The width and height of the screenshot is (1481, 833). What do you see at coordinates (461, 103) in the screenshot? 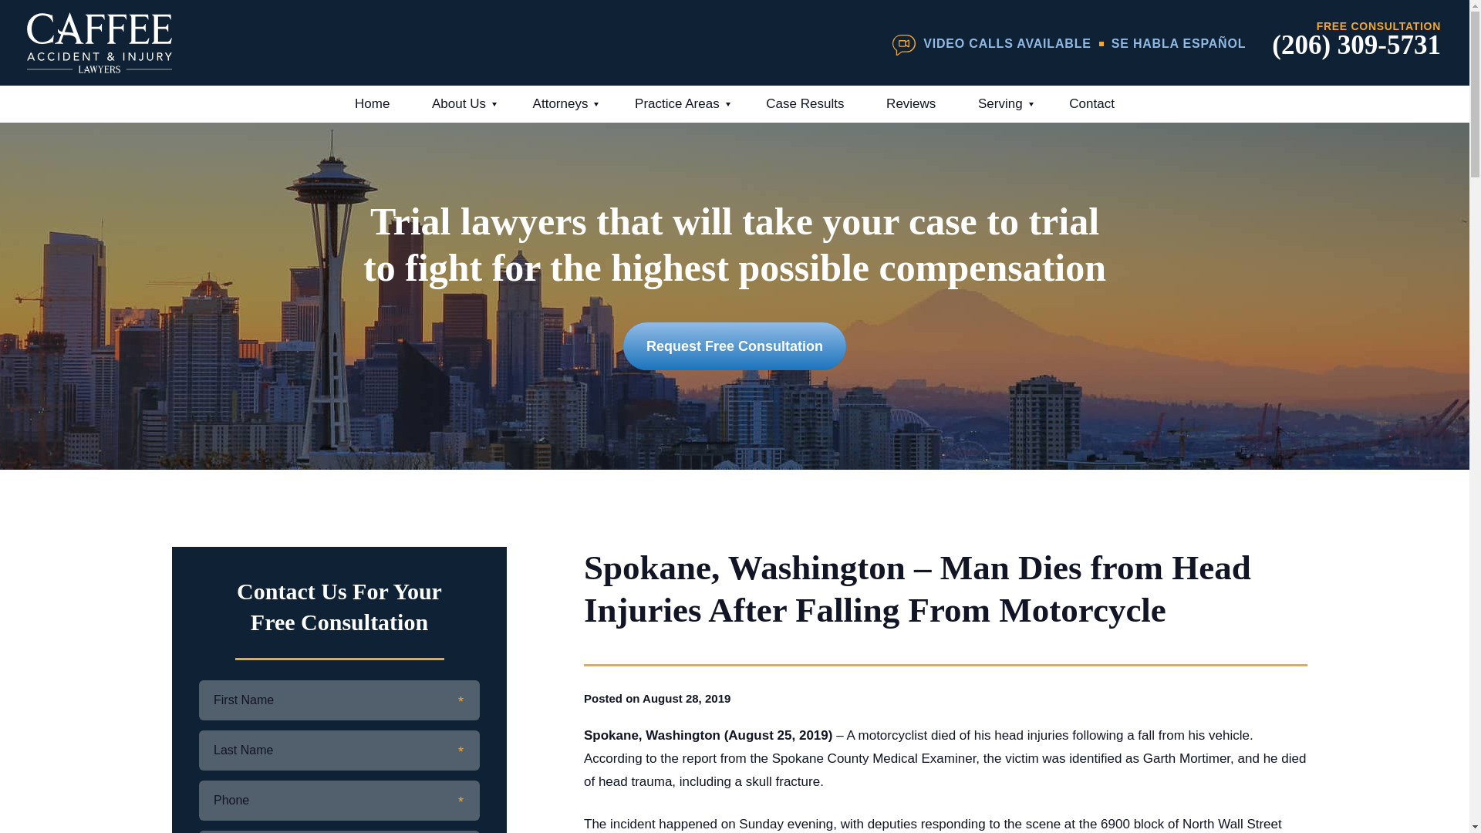
I see `About Us` at bounding box center [461, 103].